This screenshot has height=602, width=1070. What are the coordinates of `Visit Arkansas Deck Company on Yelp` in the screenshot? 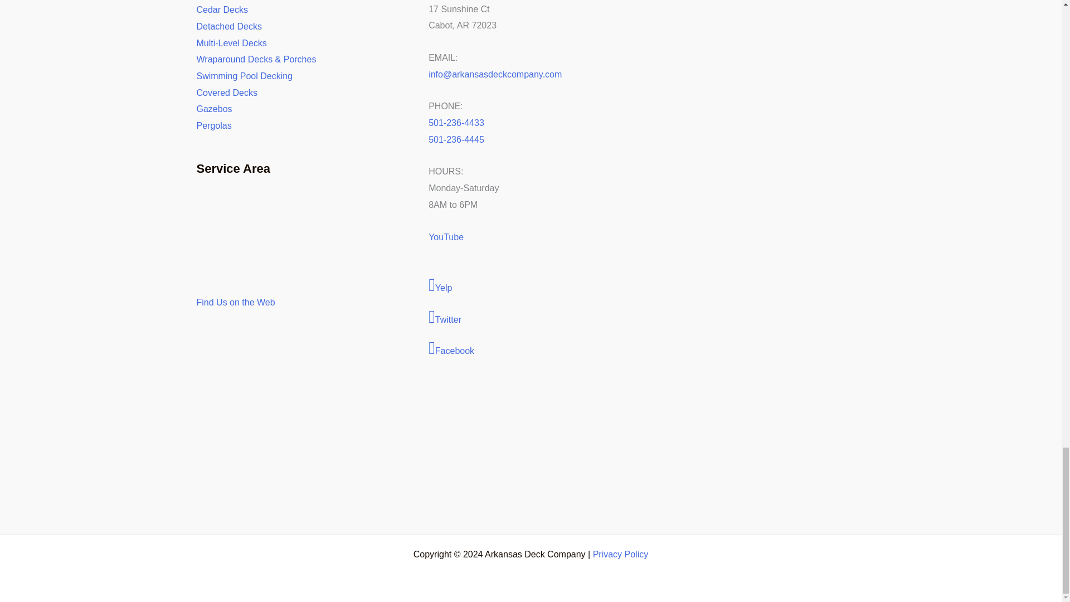 It's located at (531, 286).